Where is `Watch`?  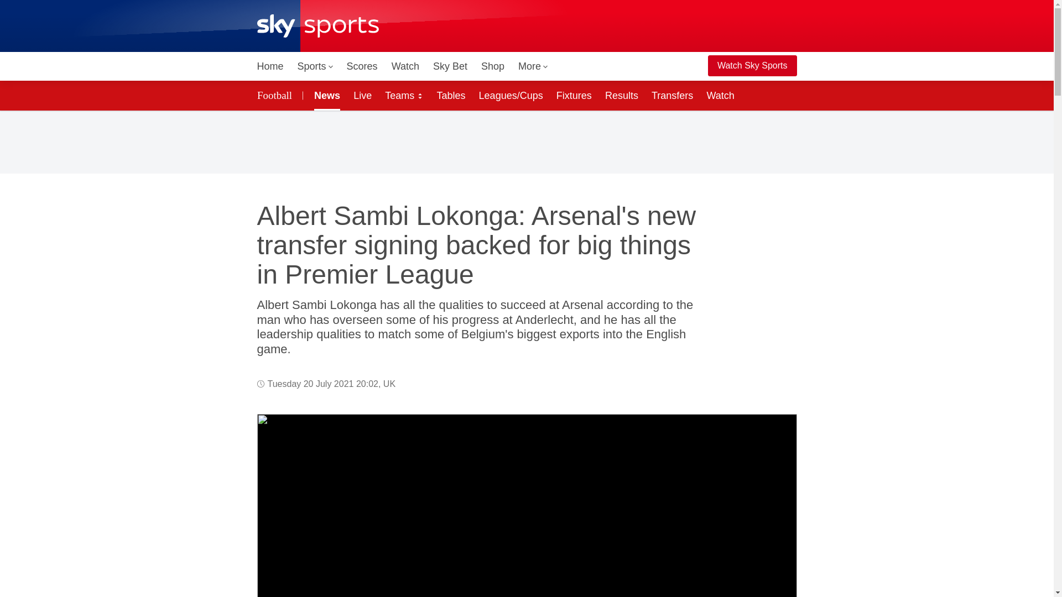
Watch is located at coordinates (405, 66).